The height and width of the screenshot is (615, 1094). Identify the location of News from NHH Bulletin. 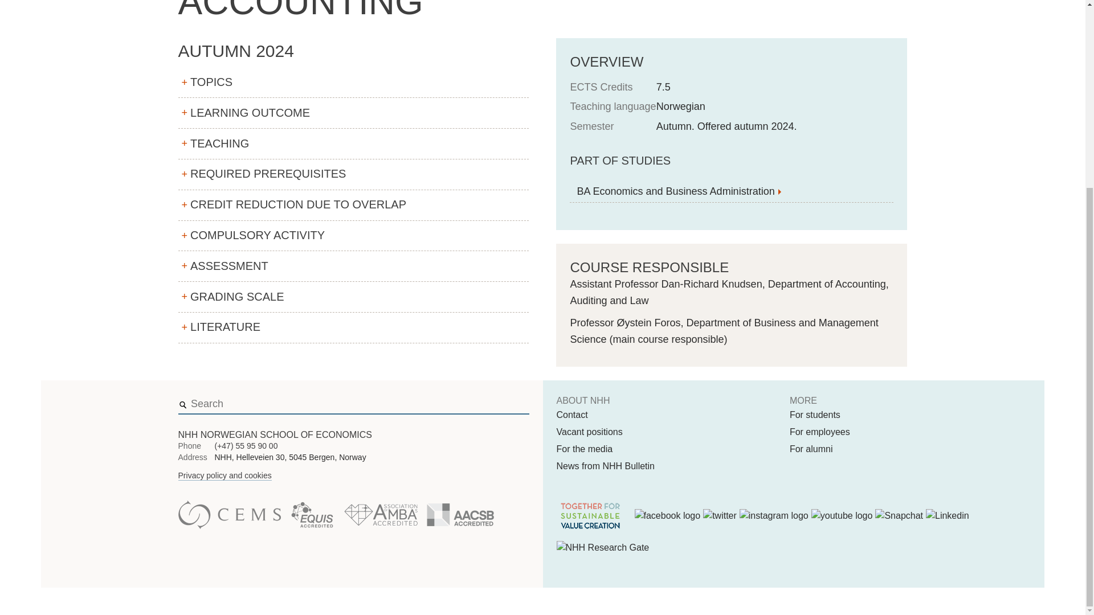
(605, 466).